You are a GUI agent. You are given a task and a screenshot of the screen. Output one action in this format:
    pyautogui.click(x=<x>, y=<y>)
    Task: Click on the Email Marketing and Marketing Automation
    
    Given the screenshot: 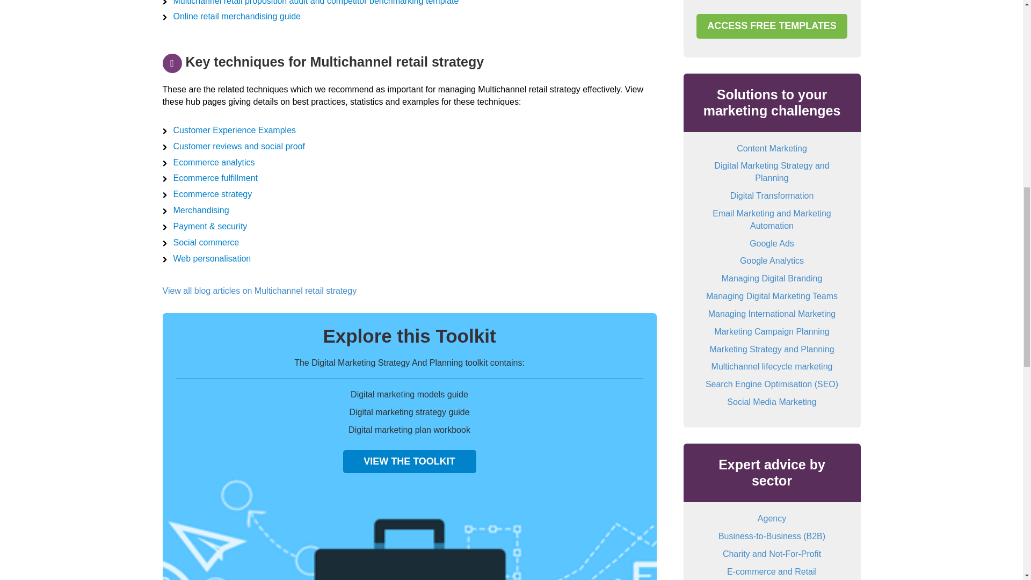 What is the action you would take?
    pyautogui.click(x=771, y=219)
    